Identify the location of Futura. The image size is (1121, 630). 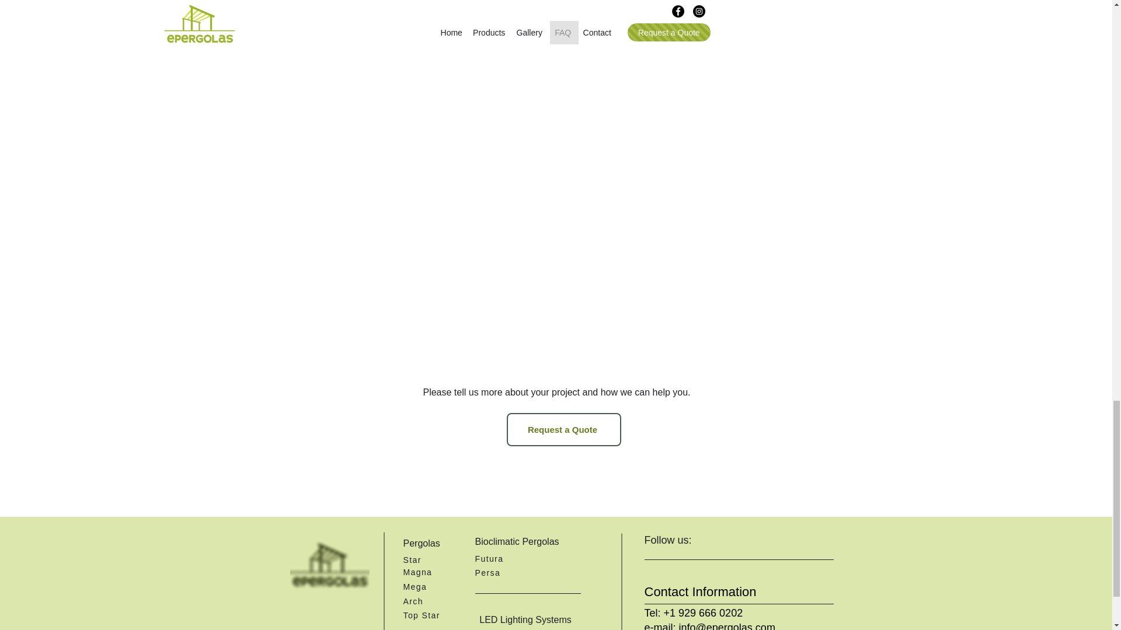
(500, 558).